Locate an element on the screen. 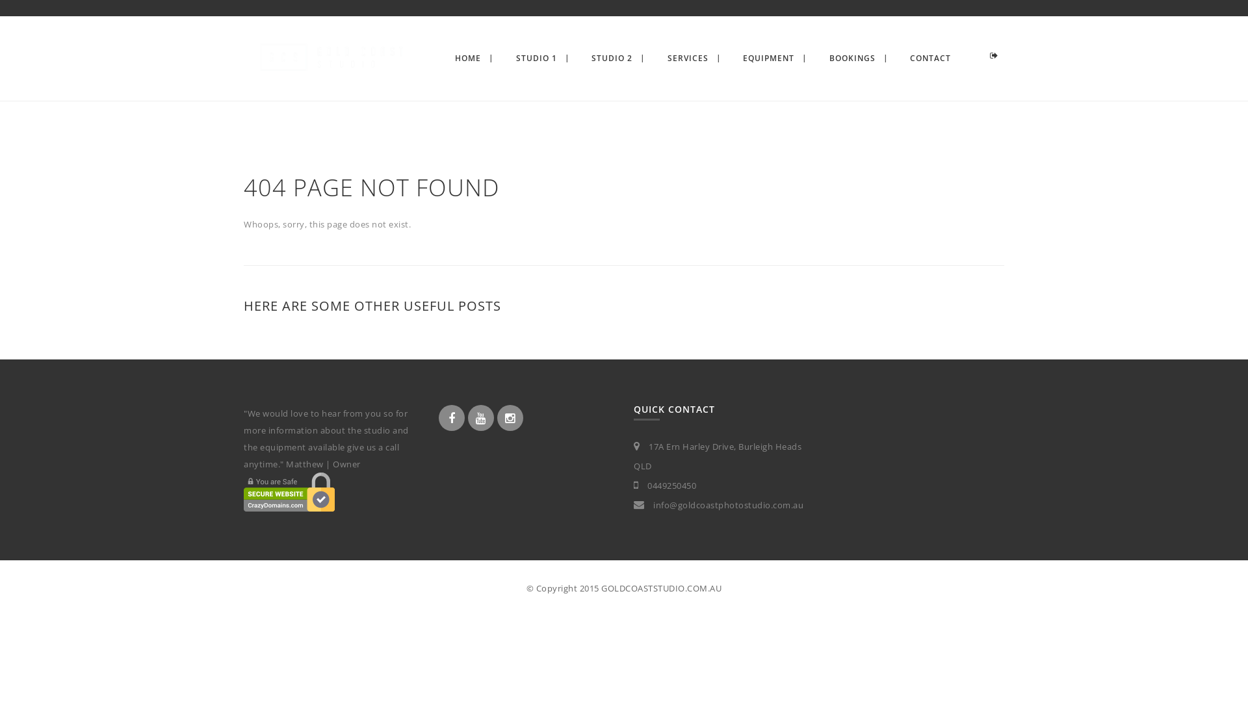 The width and height of the screenshot is (1248, 702). SERVICES is located at coordinates (688, 58).